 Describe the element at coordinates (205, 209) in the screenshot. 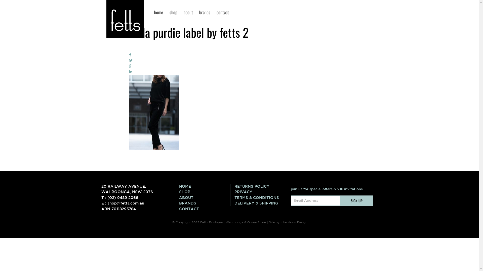

I see `CONTACT` at that location.